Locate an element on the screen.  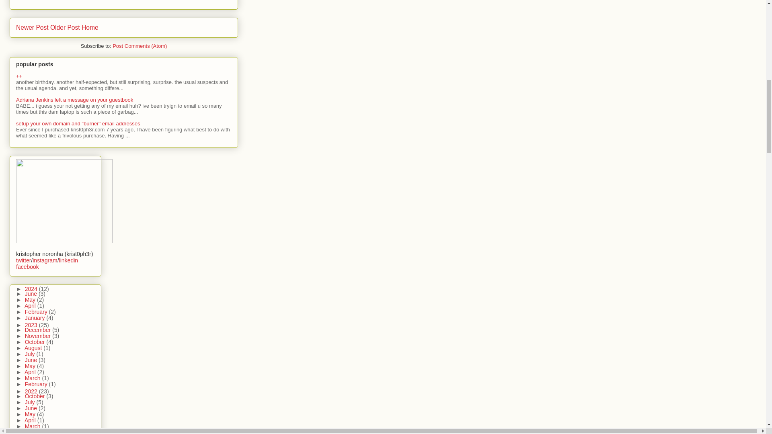
April is located at coordinates (31, 305).